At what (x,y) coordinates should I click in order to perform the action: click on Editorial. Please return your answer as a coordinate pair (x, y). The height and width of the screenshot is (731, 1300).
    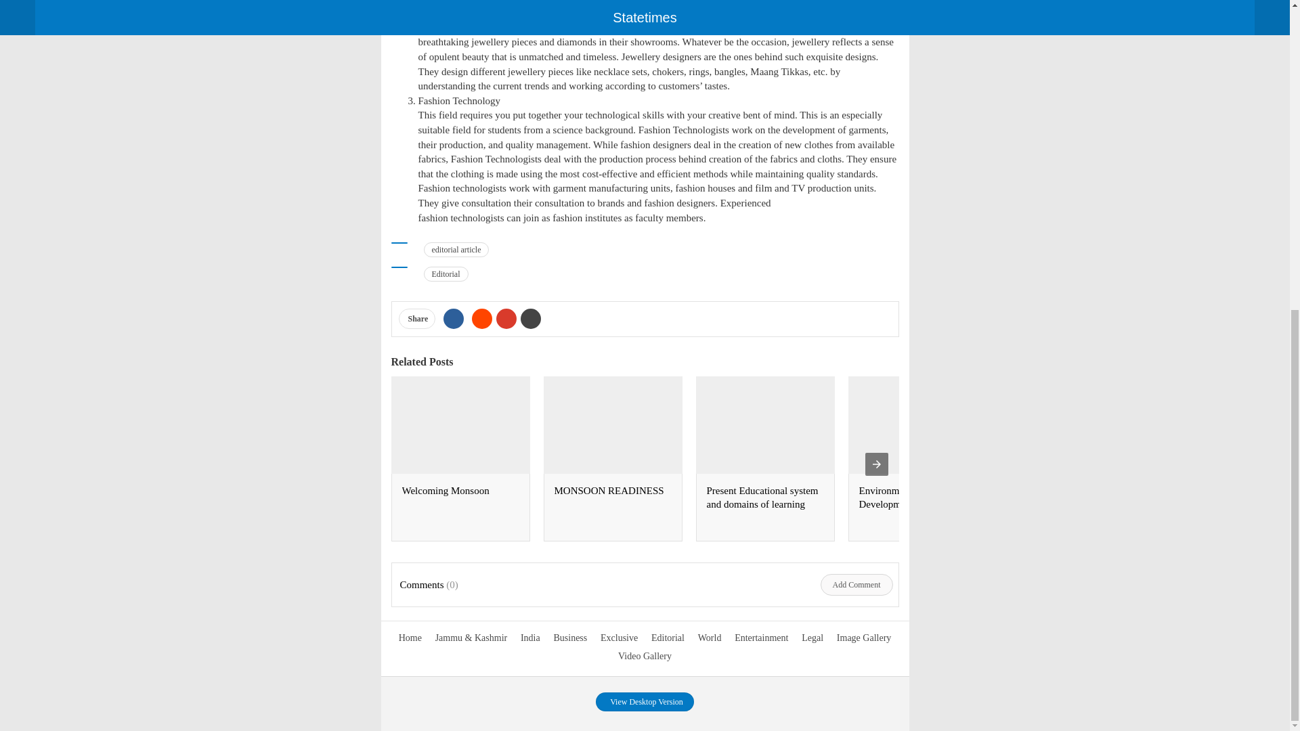
    Looking at the image, I should click on (446, 273).